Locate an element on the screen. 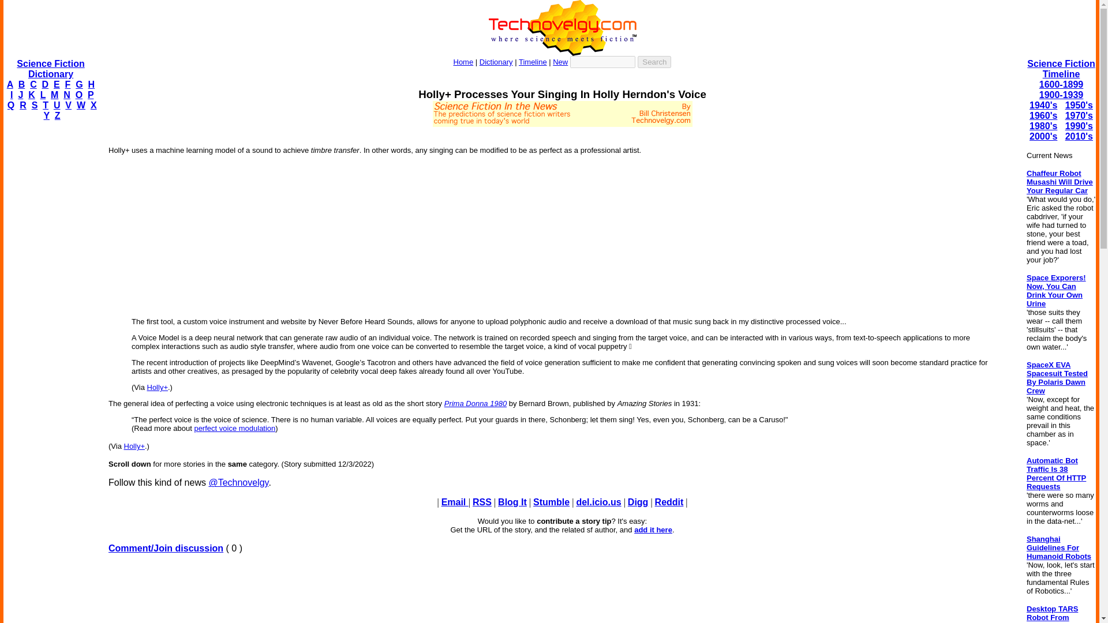 This screenshot has height=623, width=1108. Prima Donna 1980 is located at coordinates (475, 404).